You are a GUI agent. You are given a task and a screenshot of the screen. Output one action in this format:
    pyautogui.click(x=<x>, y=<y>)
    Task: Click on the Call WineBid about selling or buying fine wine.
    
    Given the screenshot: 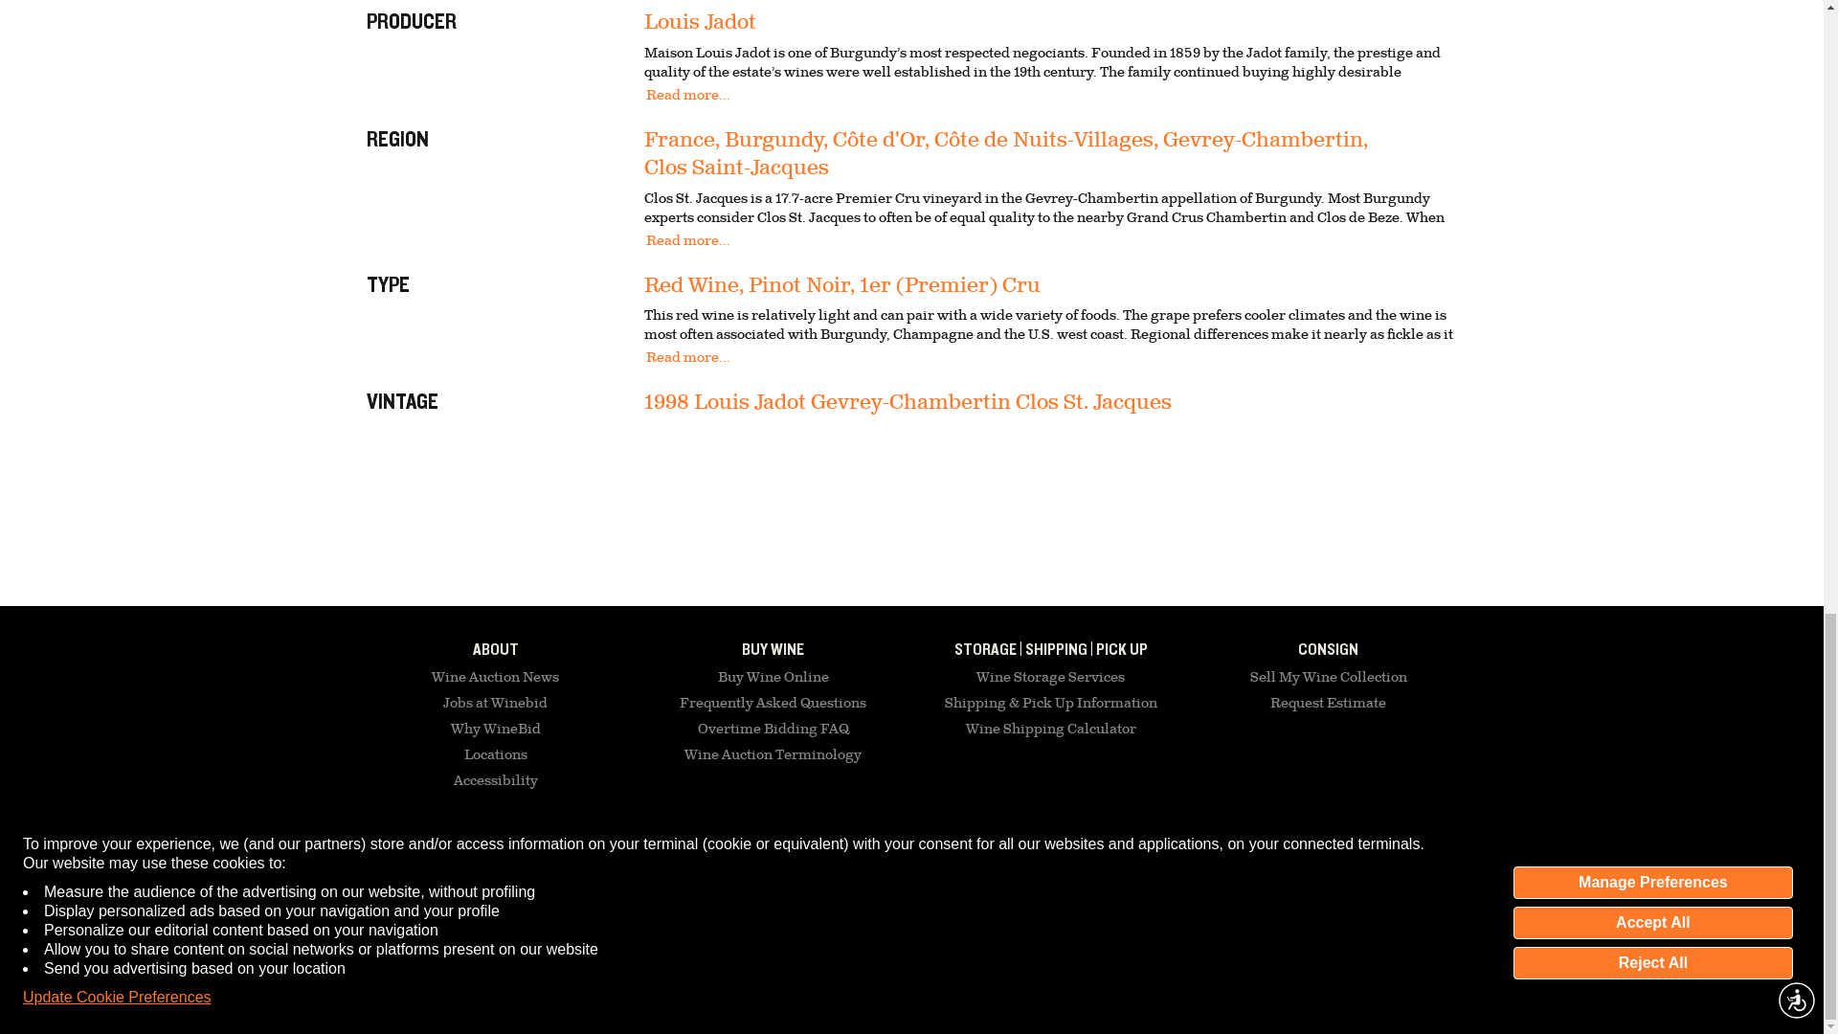 What is the action you would take?
    pyautogui.click(x=638, y=863)
    